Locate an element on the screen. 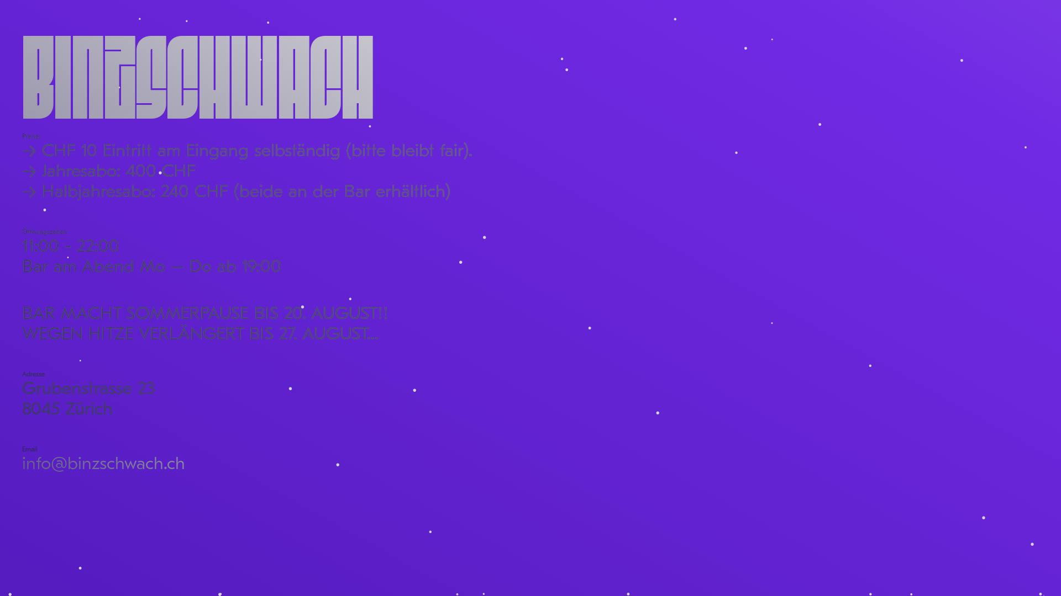 Image resolution: width=1061 pixels, height=596 pixels. binzschwach is located at coordinates (198, 77).